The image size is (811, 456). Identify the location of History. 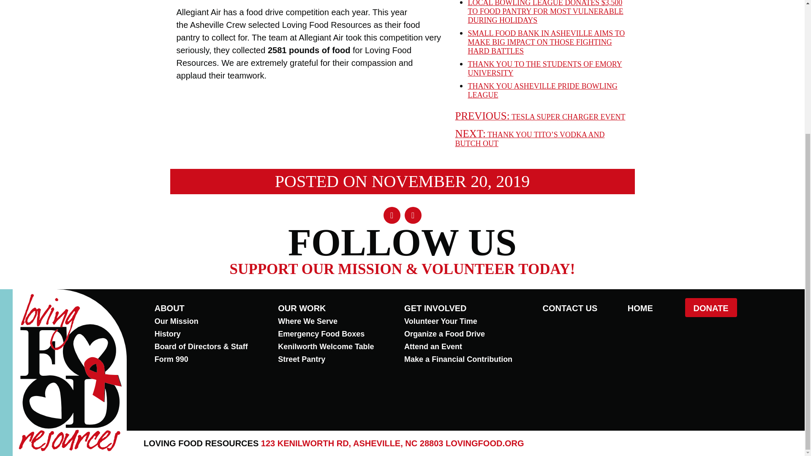
(168, 334).